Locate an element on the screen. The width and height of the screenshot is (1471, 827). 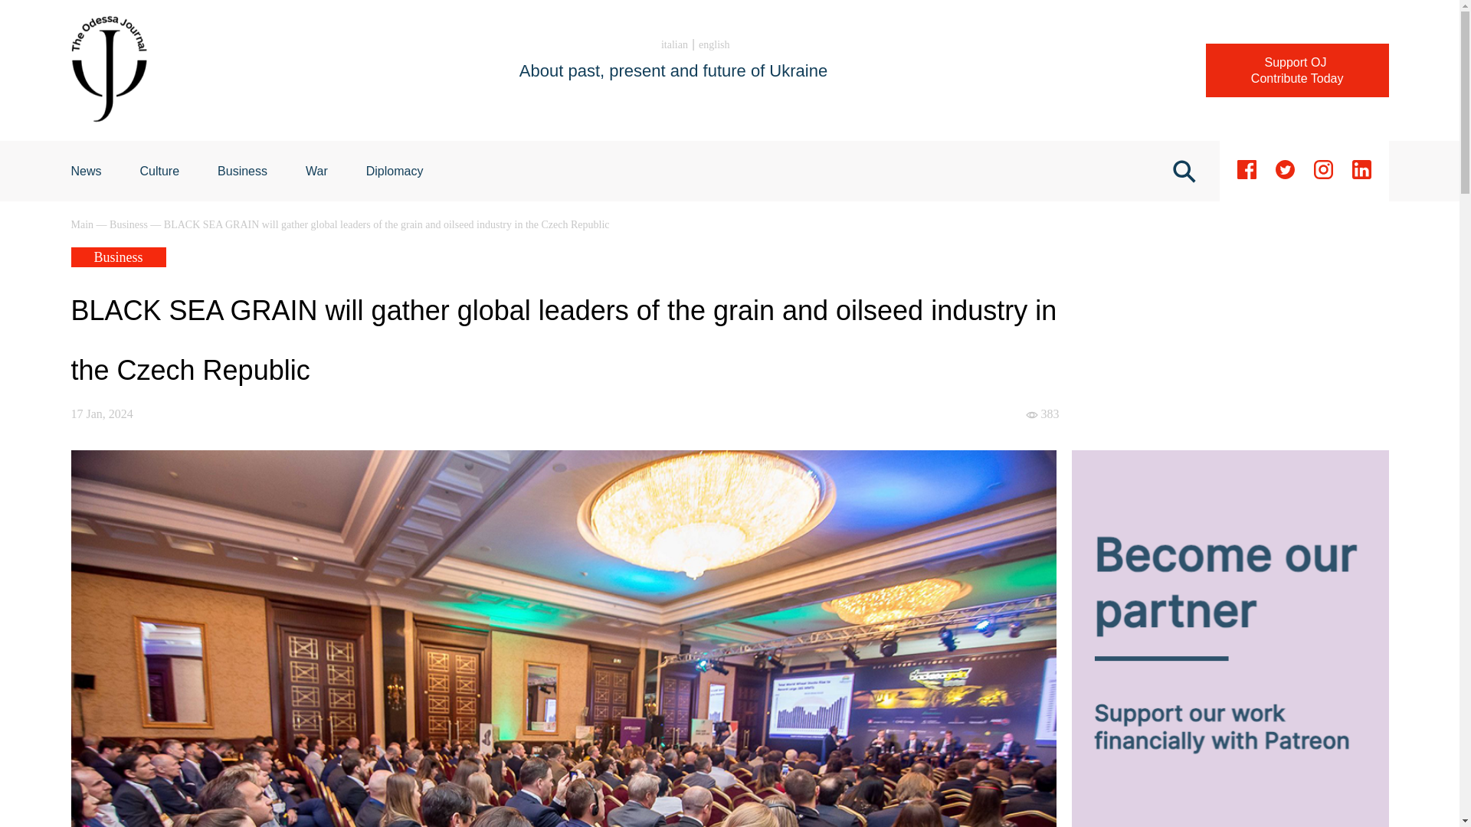
Culture is located at coordinates (159, 171).